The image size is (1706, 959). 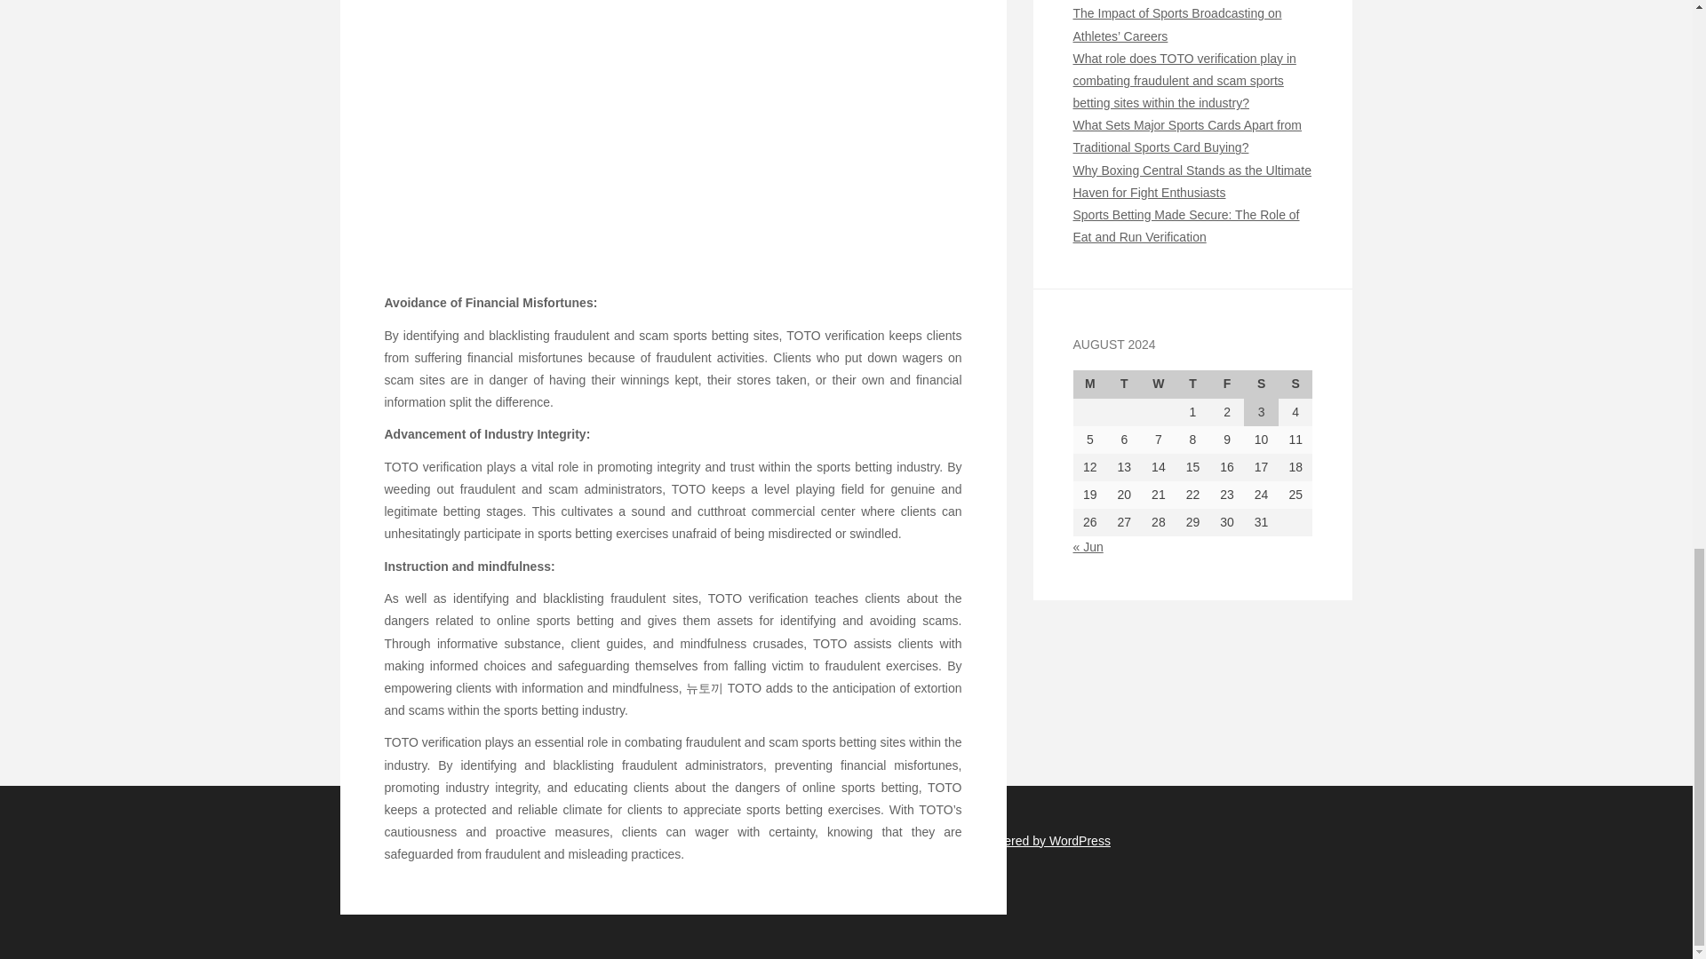 What do you see at coordinates (1089, 384) in the screenshot?
I see `Monday` at bounding box center [1089, 384].